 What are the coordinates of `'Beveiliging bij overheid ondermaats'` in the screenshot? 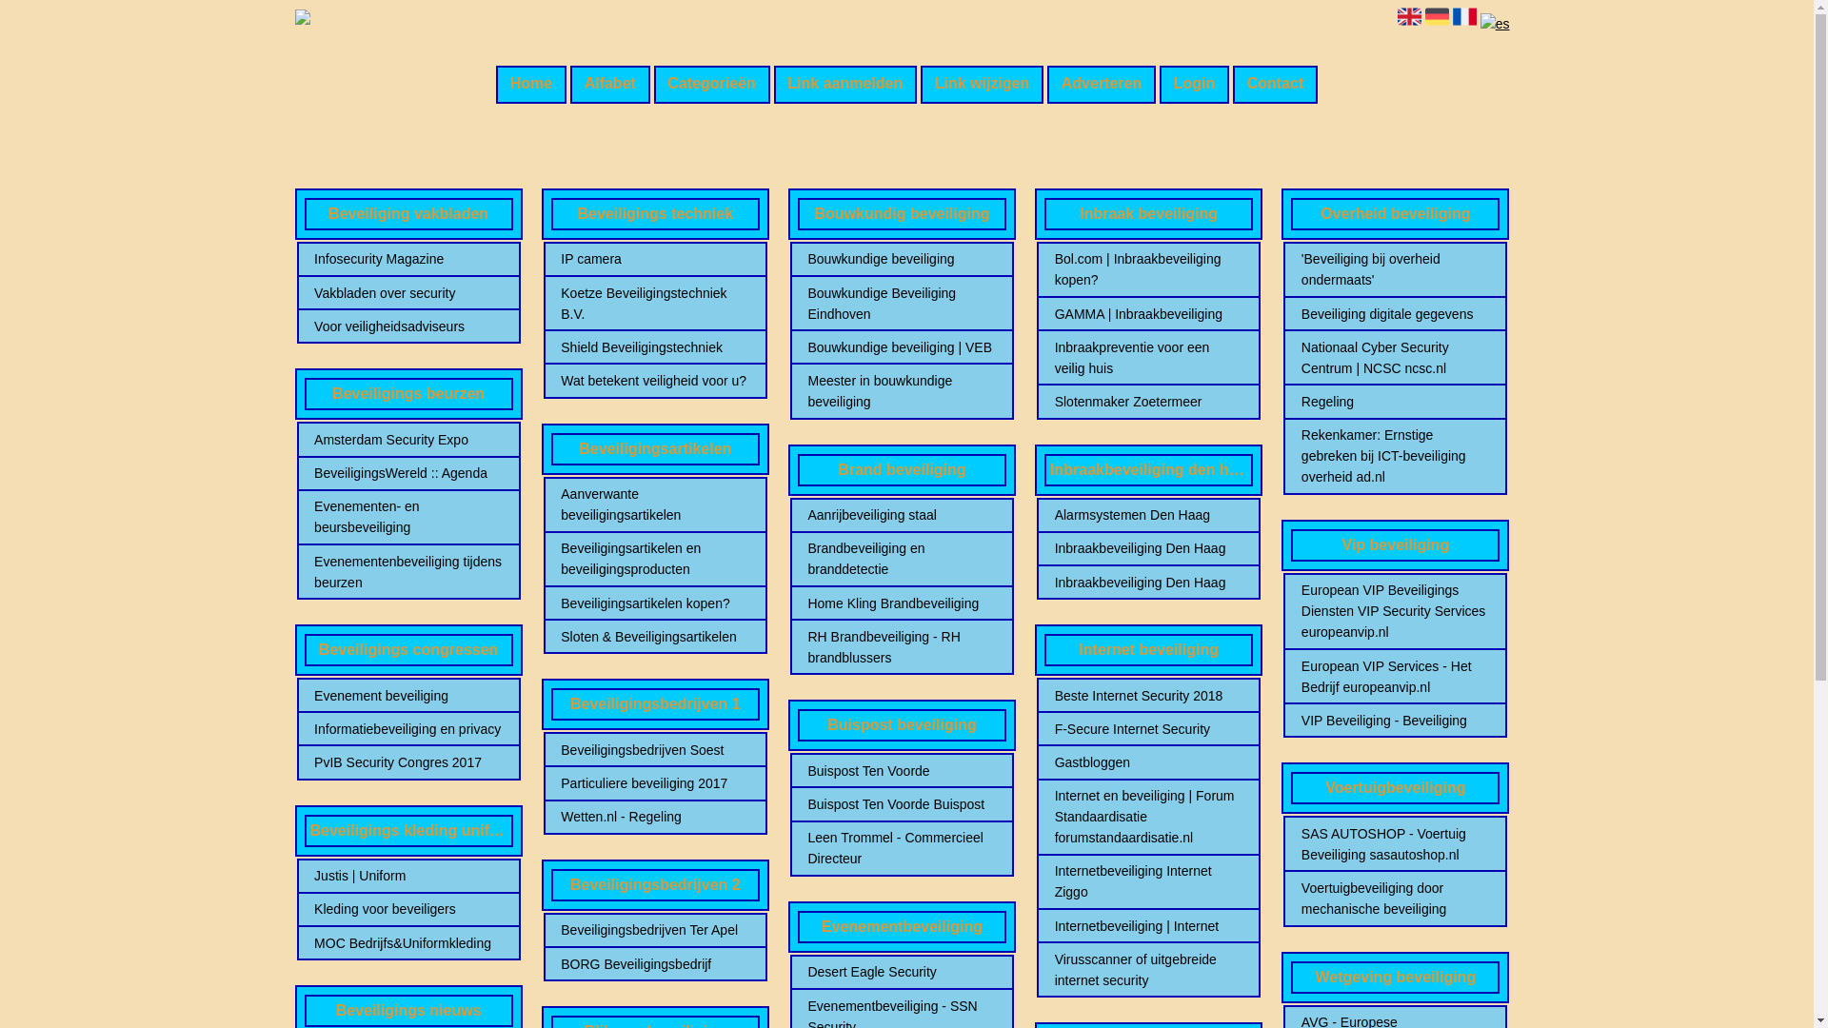 It's located at (1396, 269).